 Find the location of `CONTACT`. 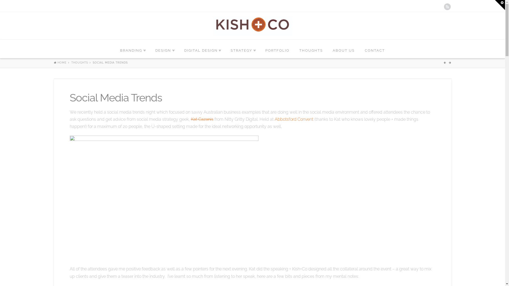

CONTACT is located at coordinates (375, 49).